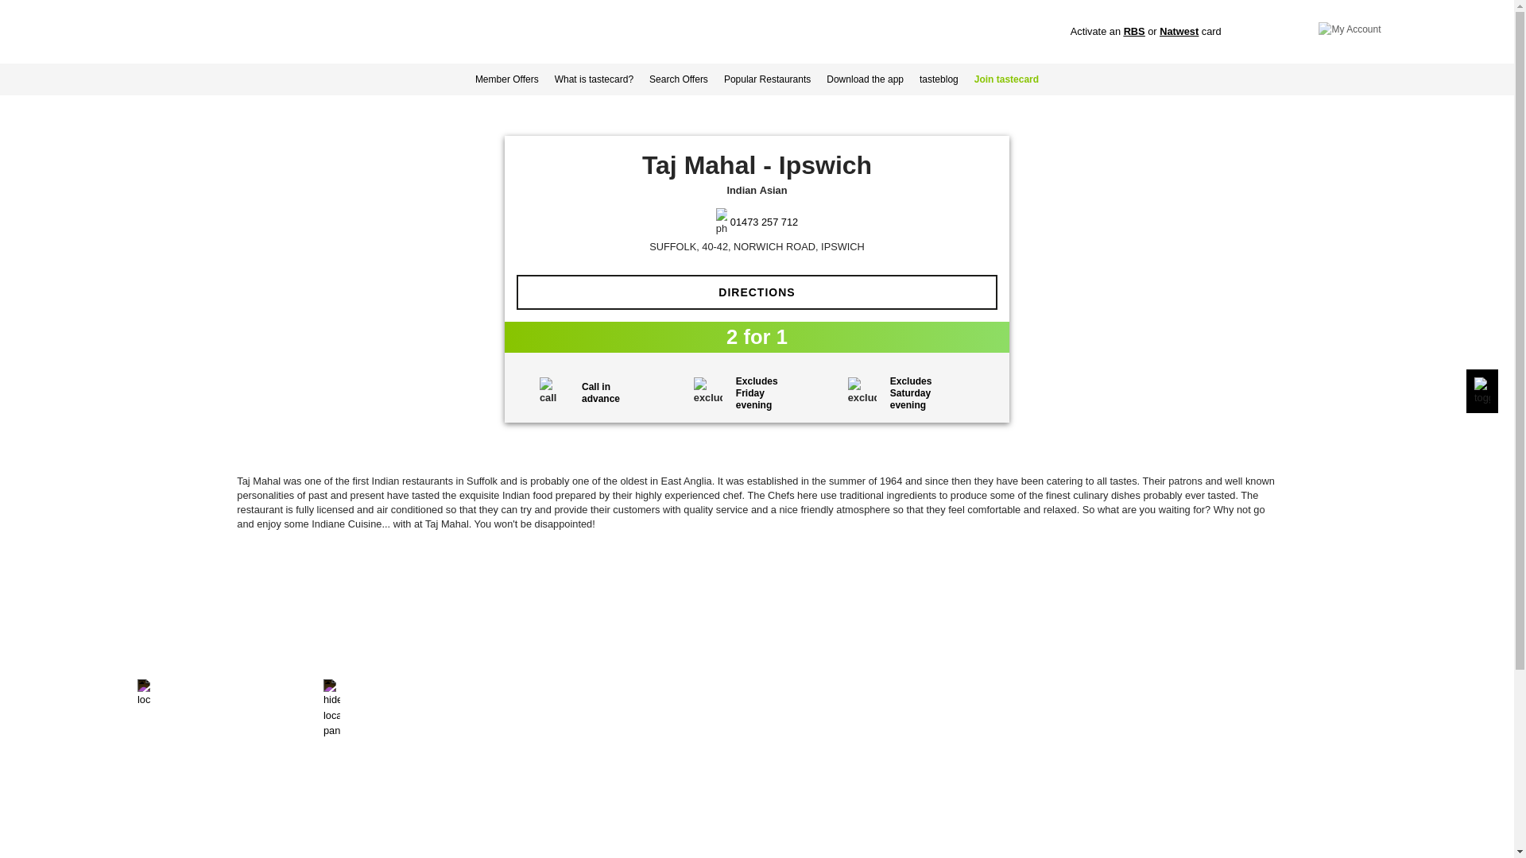 The height and width of the screenshot is (858, 1526). What do you see at coordinates (765, 222) in the screenshot?
I see `01473 257 712` at bounding box center [765, 222].